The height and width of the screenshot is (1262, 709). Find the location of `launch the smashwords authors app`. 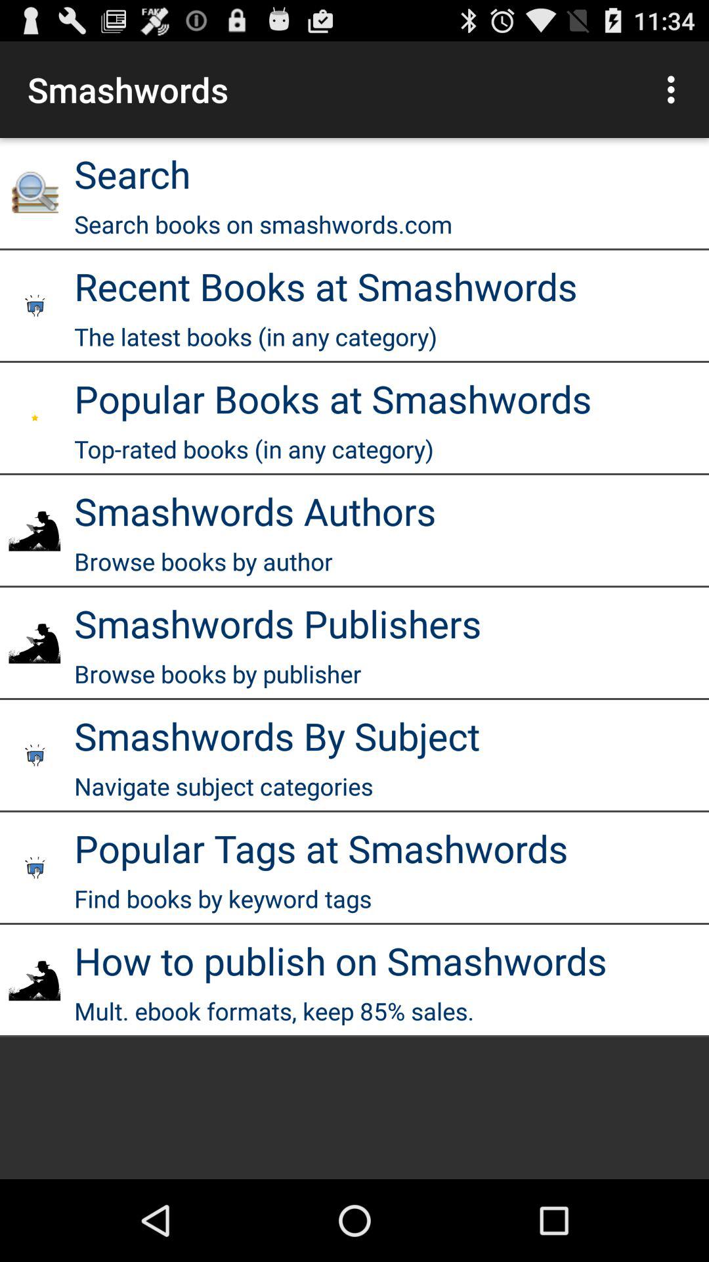

launch the smashwords authors app is located at coordinates (255, 511).